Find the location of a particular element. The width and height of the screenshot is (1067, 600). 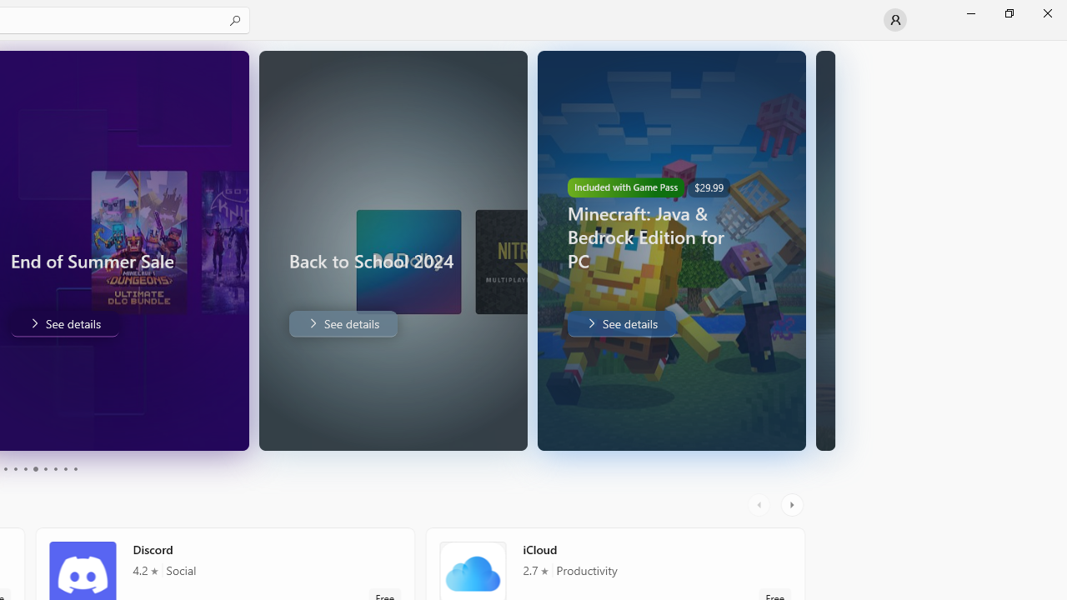

AutomationID: LeftScrollButton is located at coordinates (761, 505).